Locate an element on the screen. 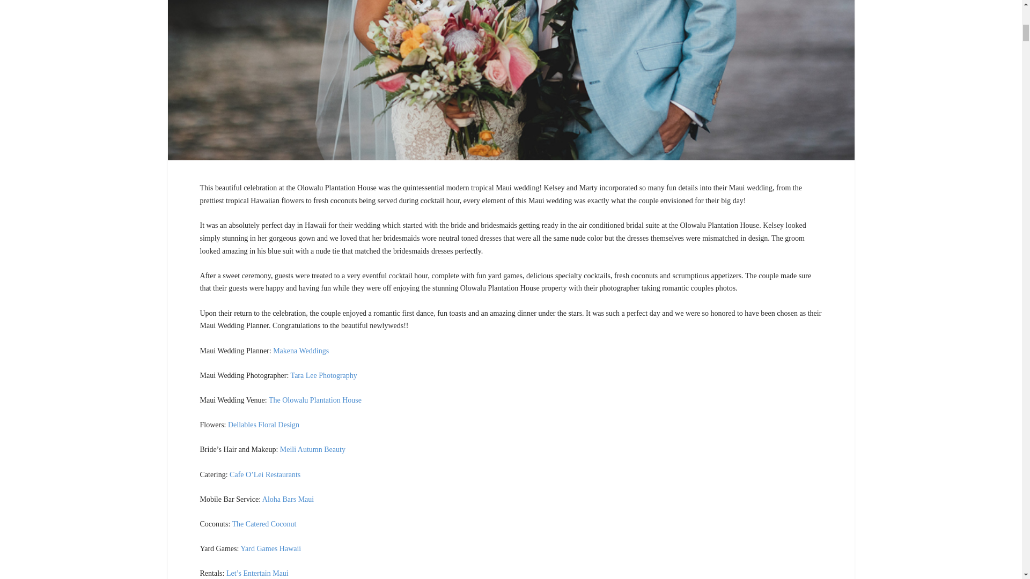 The width and height of the screenshot is (1030, 579). Makena Weddings is located at coordinates (300, 351).